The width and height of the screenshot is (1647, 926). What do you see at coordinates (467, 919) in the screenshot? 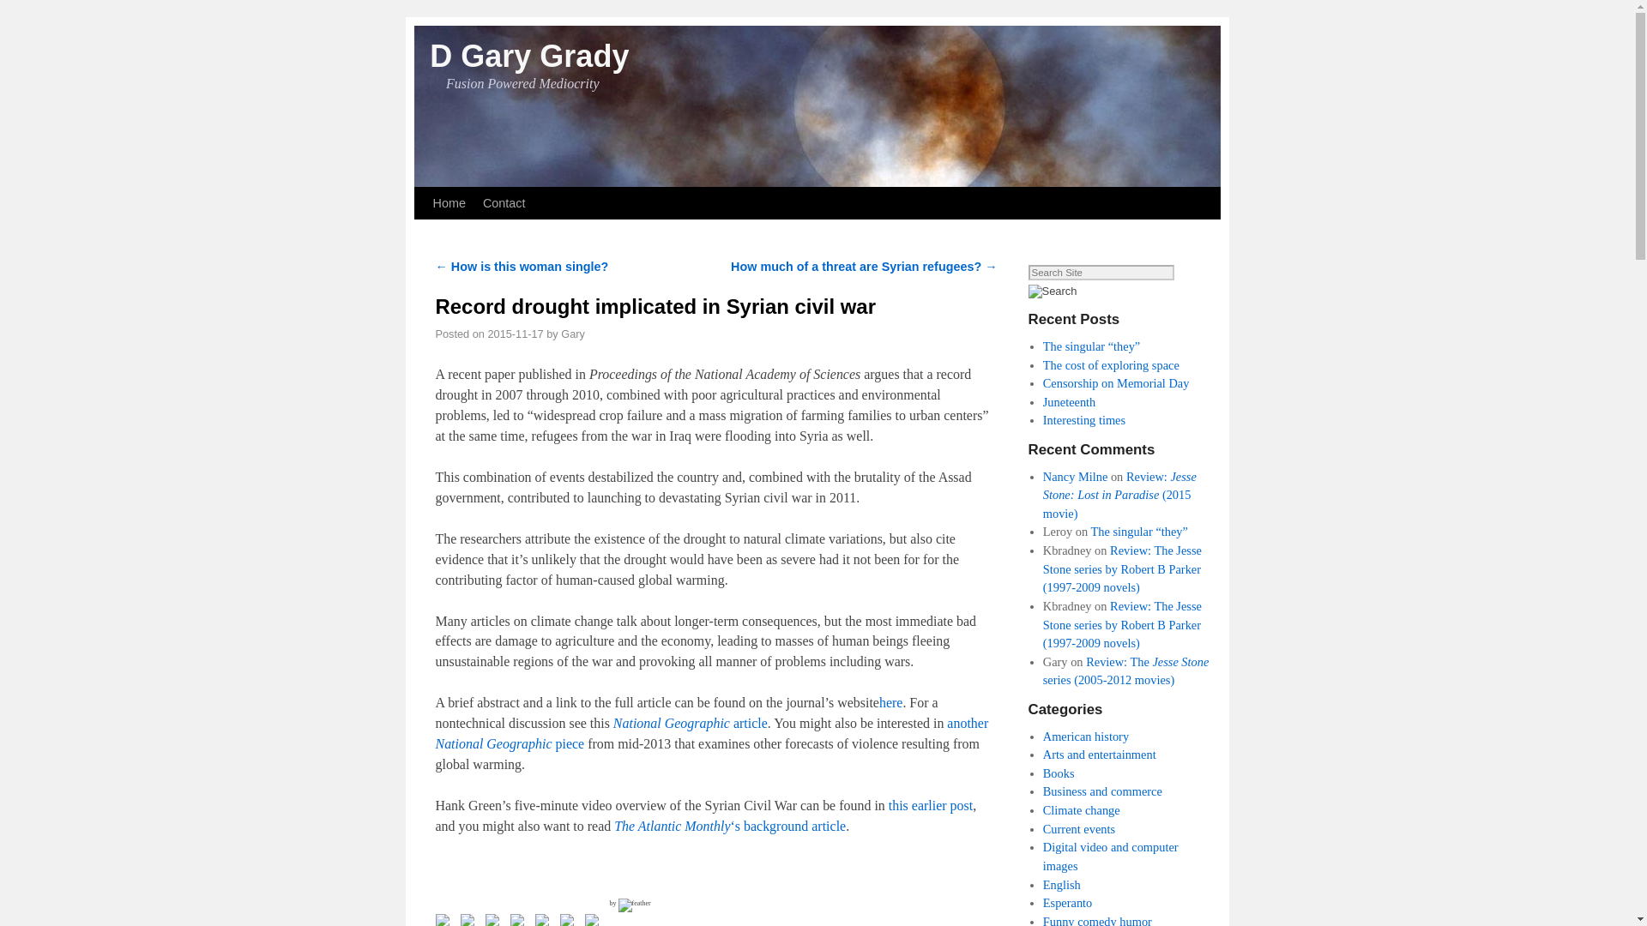
I see `Share on Twitter` at bounding box center [467, 919].